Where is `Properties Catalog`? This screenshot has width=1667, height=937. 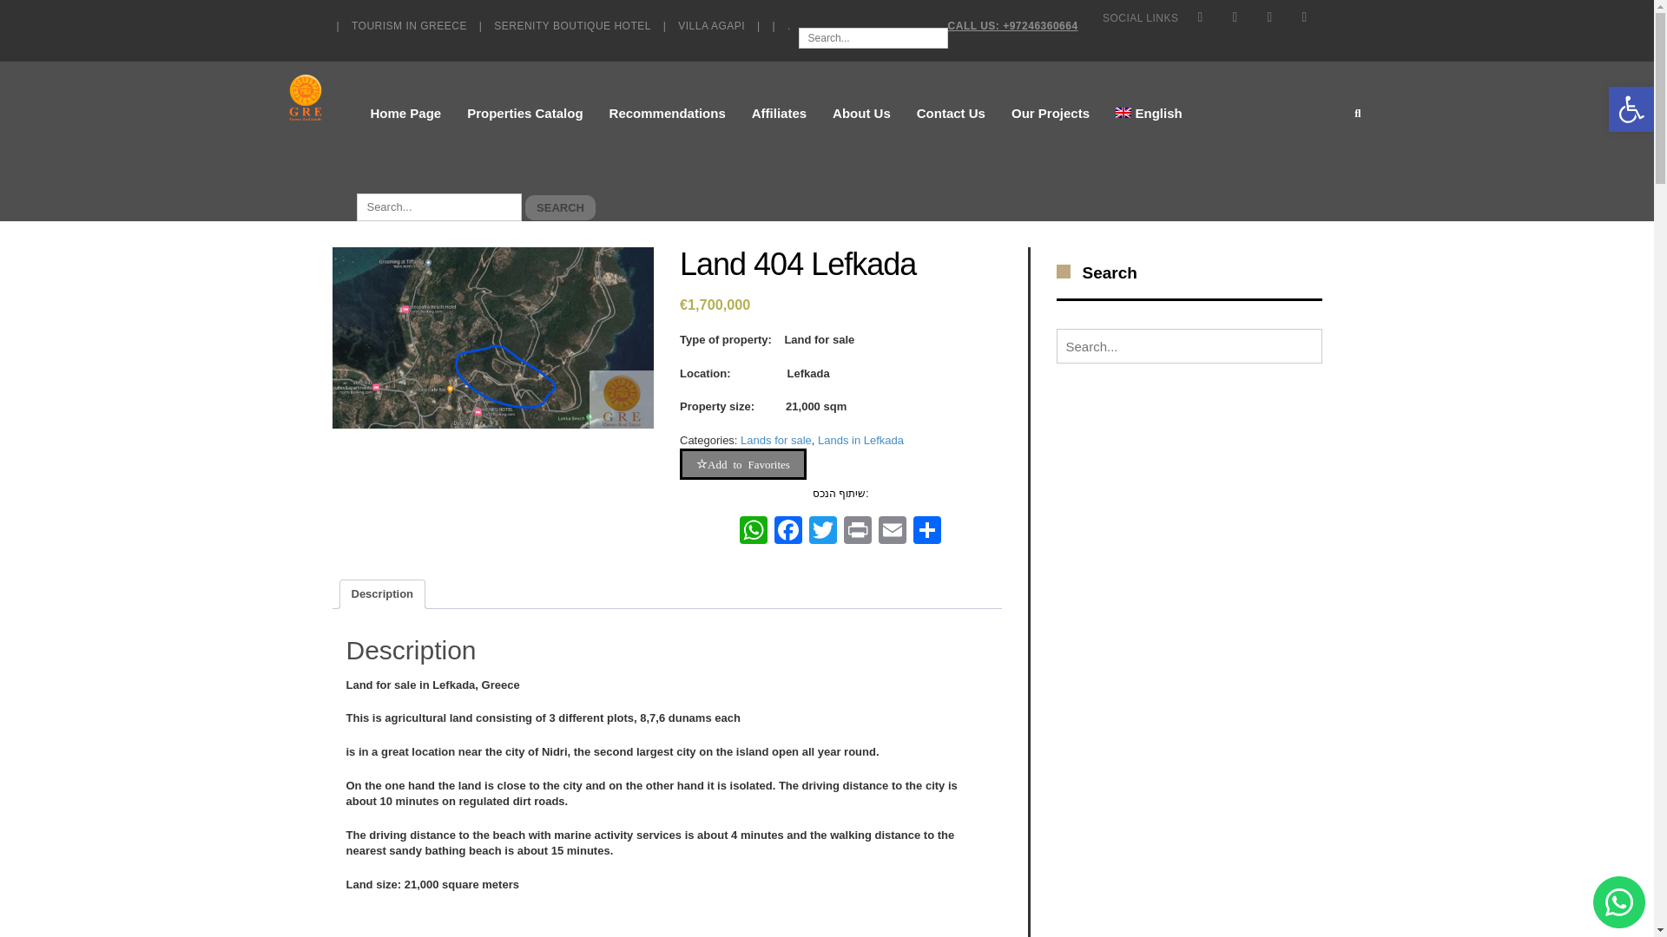
Properties Catalog is located at coordinates (524, 114).